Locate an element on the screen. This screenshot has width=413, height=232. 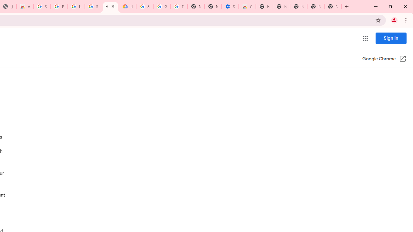
Google Chrome (Open in a new window) is located at coordinates (384, 59).